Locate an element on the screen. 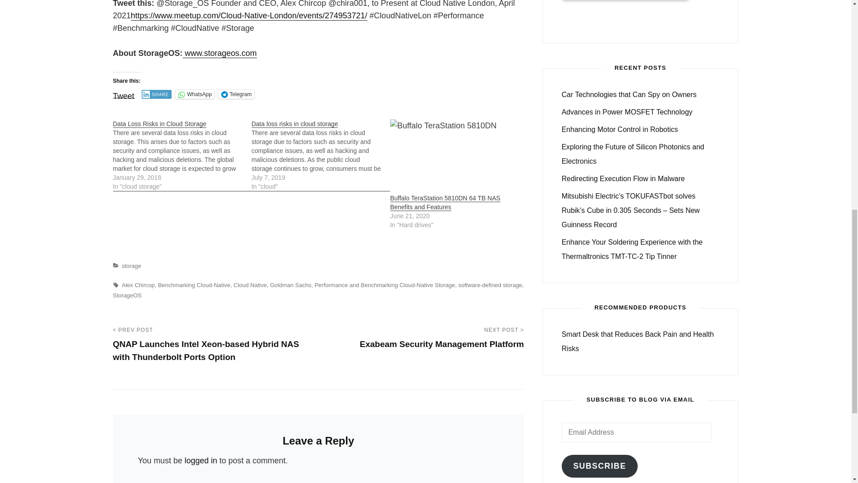  Click to share on Telegram is located at coordinates (236, 94).